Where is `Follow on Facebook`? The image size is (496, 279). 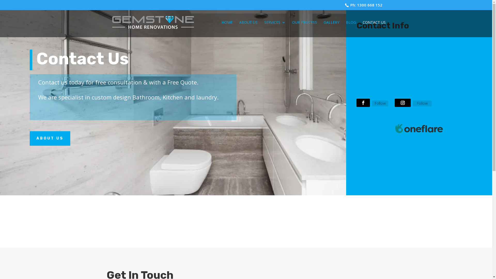
Follow on Facebook is located at coordinates (363, 103).